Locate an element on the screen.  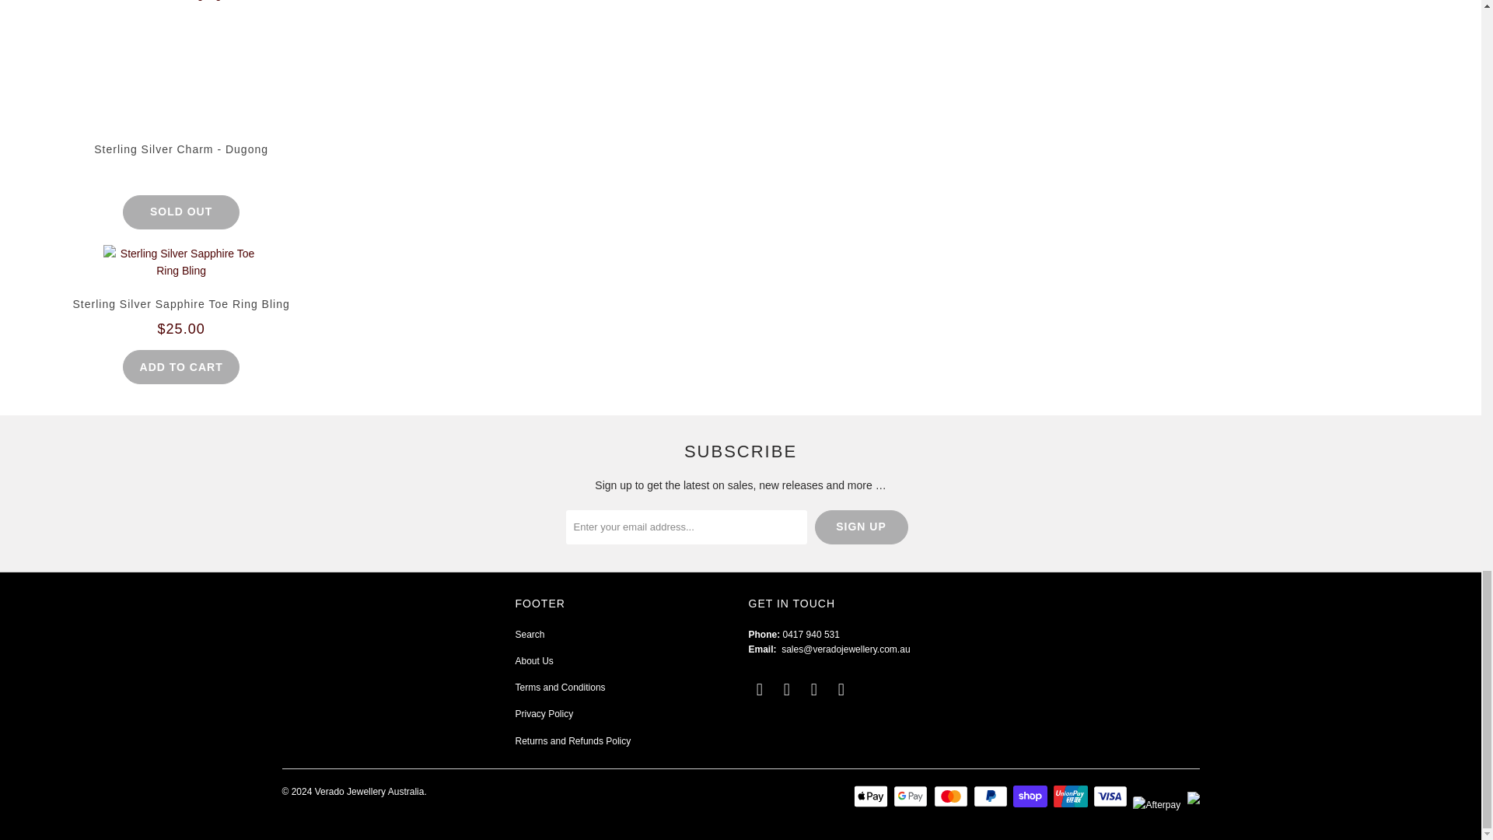
Apple Pay is located at coordinates (872, 796).